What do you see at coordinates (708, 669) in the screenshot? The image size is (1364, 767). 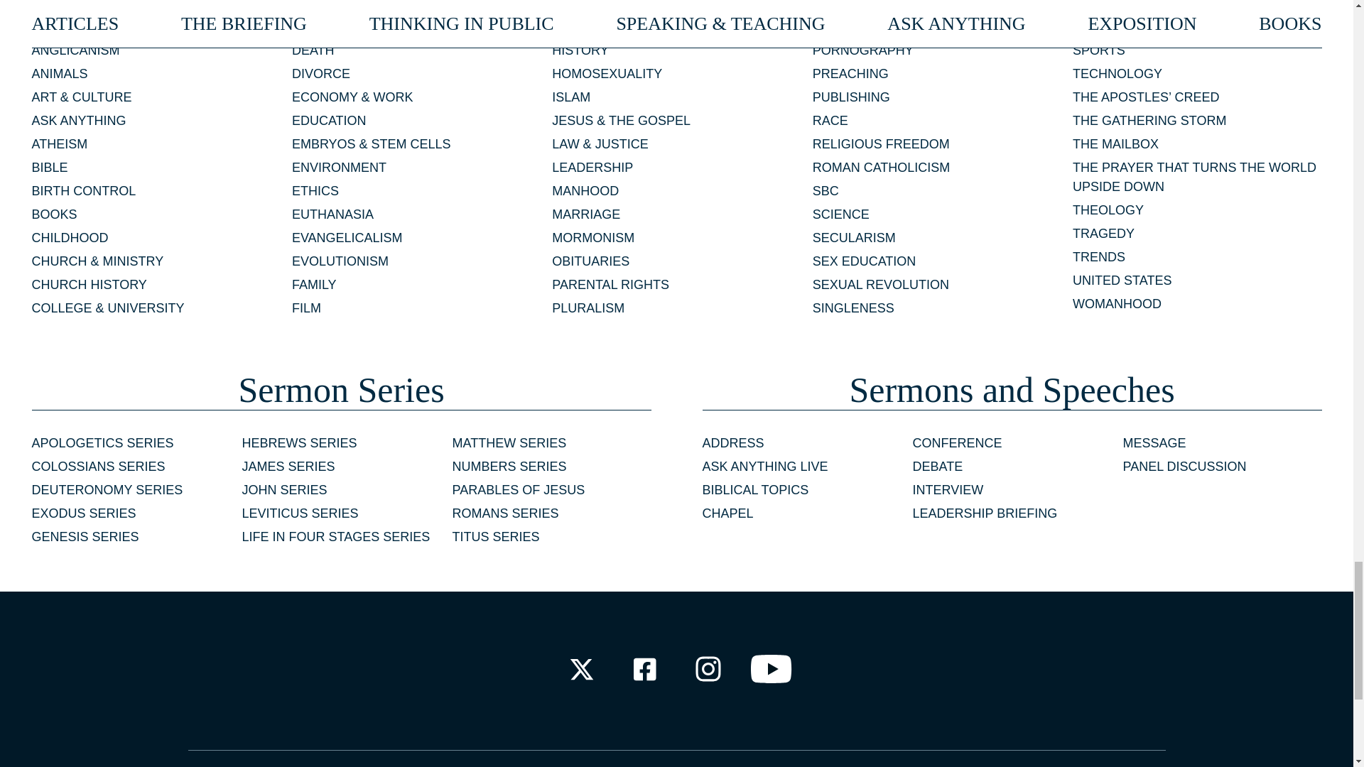 I see `Check out our Instagram Profile` at bounding box center [708, 669].